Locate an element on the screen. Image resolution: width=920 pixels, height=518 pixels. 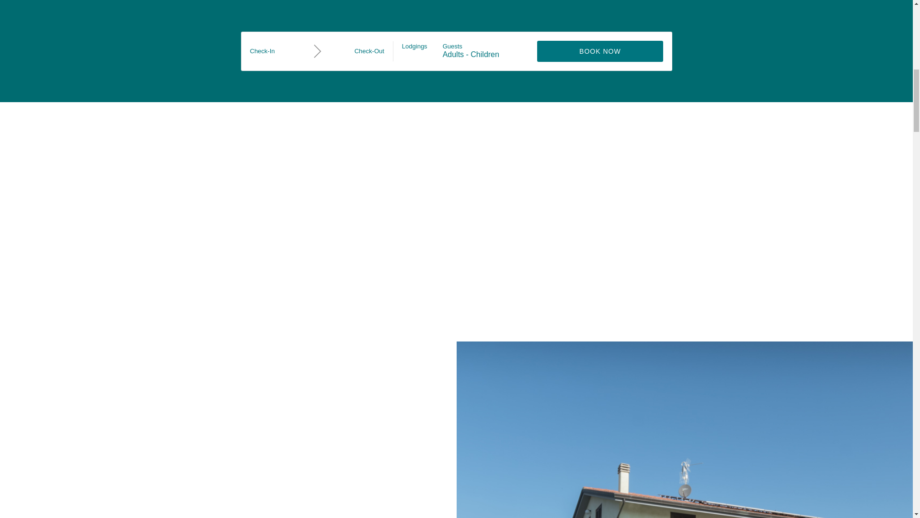
Book Now is located at coordinates (600, 51).